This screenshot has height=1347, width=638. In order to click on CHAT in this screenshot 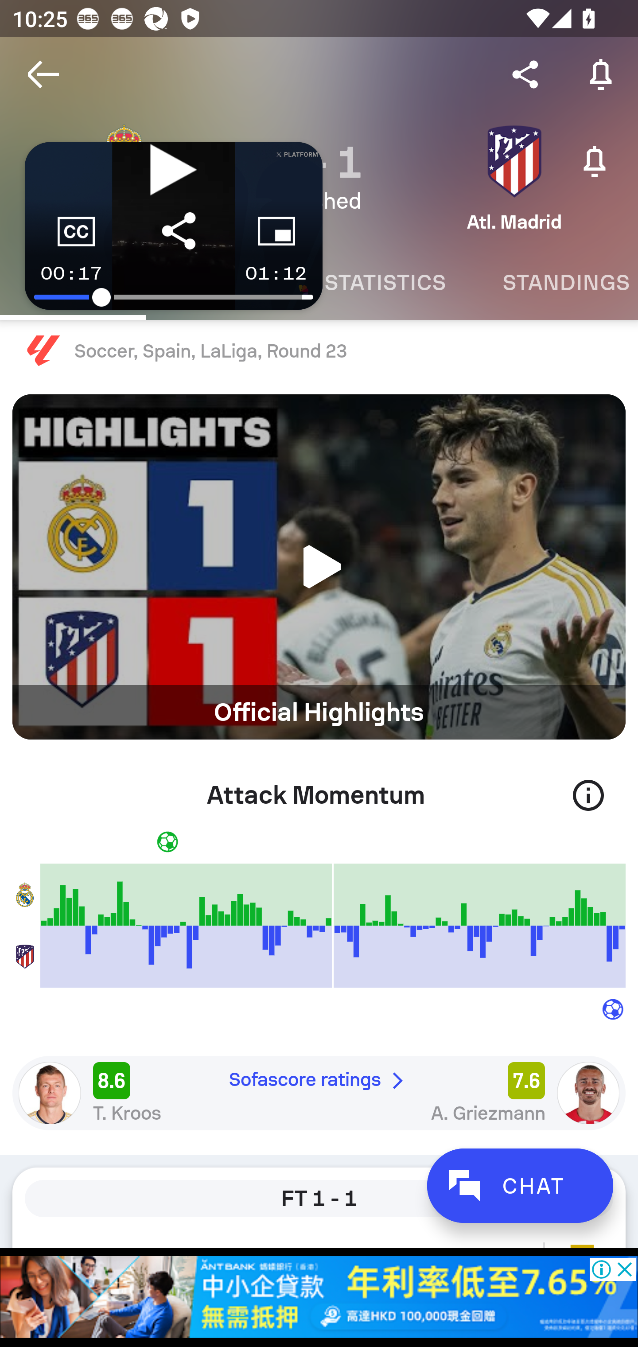, I will do `click(520, 1186)`.